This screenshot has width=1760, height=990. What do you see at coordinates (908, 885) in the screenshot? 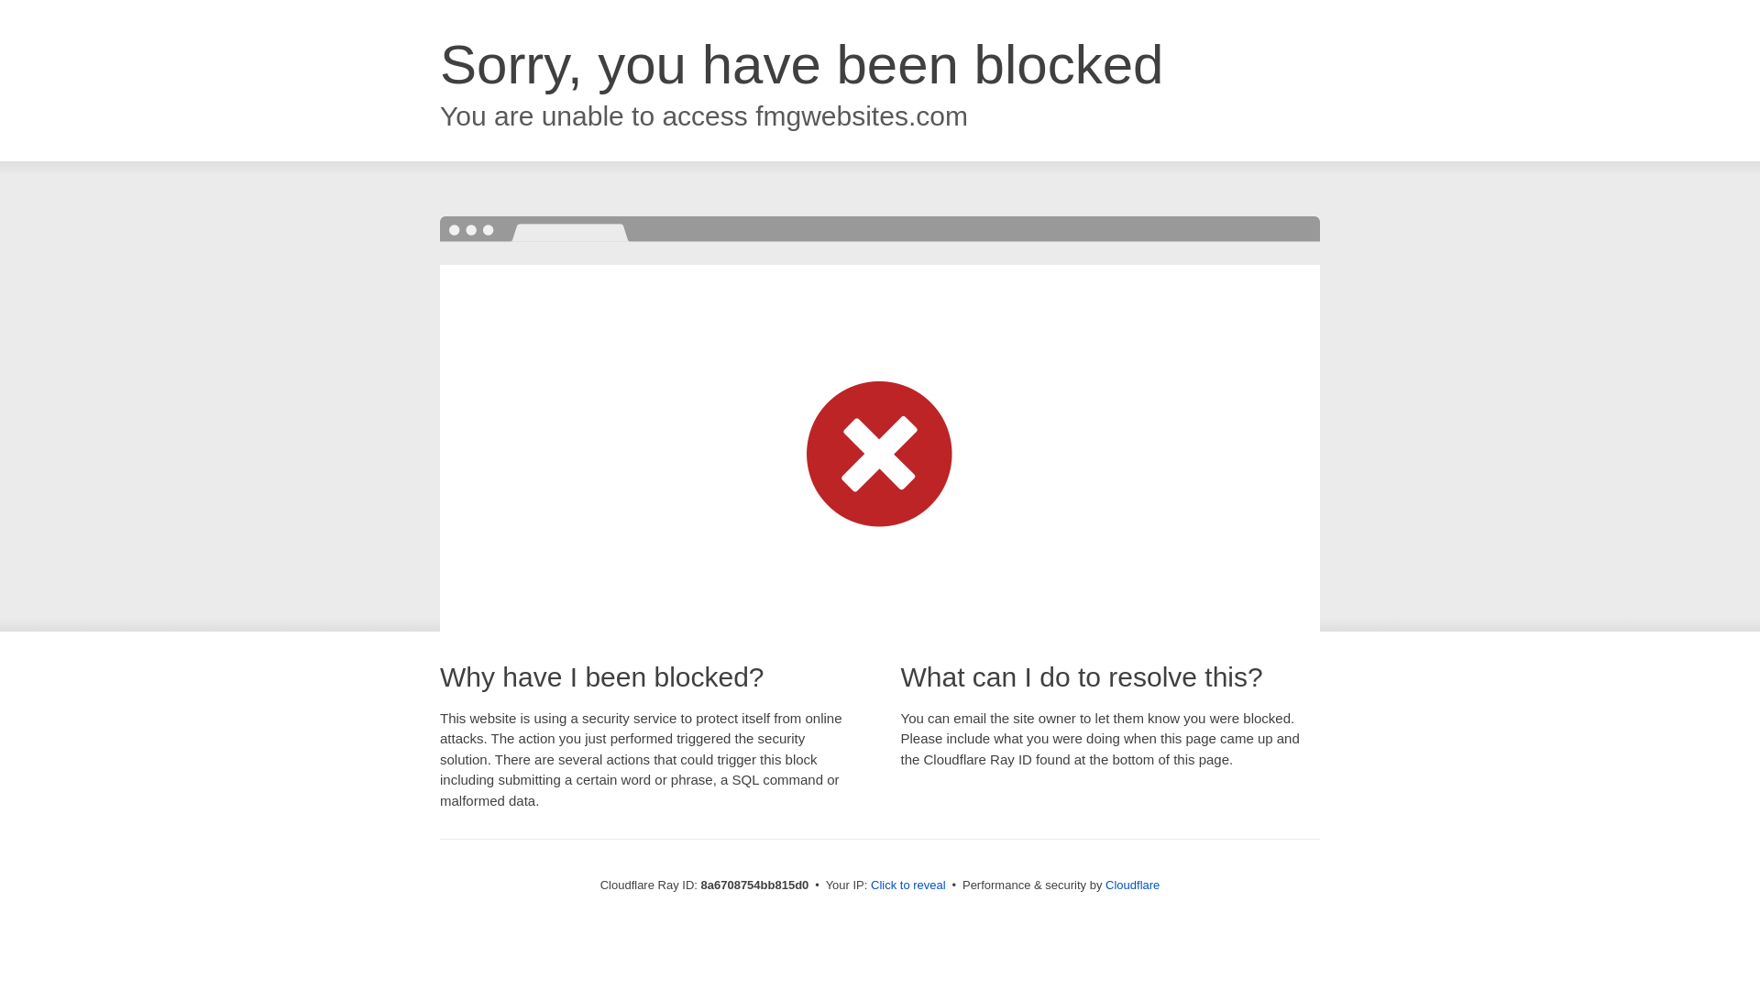
I see `Click to reveal` at bounding box center [908, 885].